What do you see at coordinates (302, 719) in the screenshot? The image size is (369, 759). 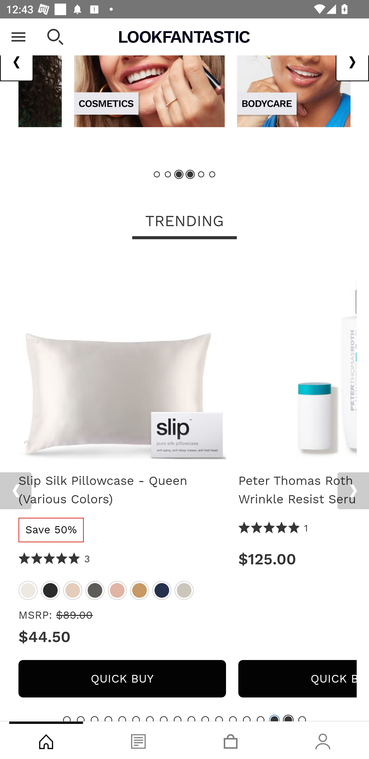 I see `Slide 18` at bounding box center [302, 719].